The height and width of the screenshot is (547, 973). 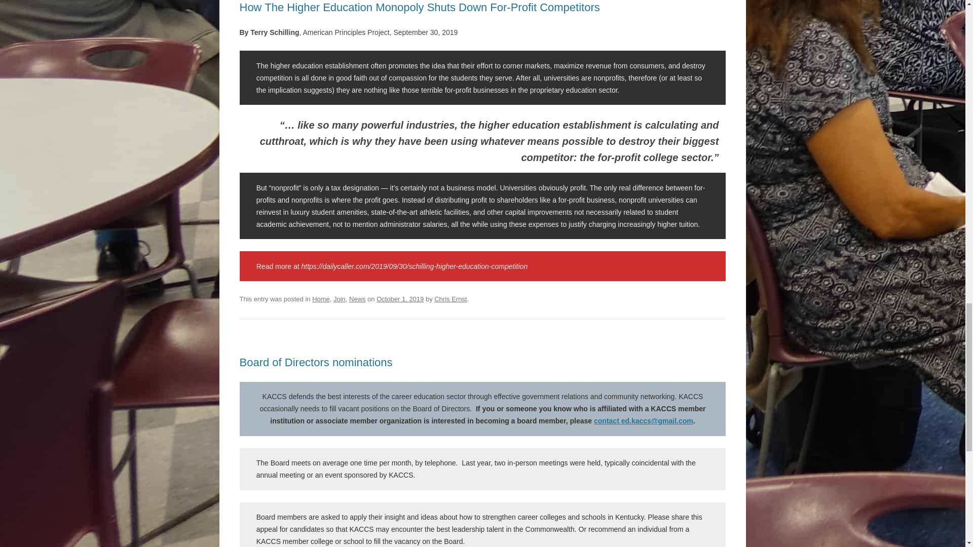 What do you see at coordinates (450, 299) in the screenshot?
I see `View all posts by Chris Ernst` at bounding box center [450, 299].